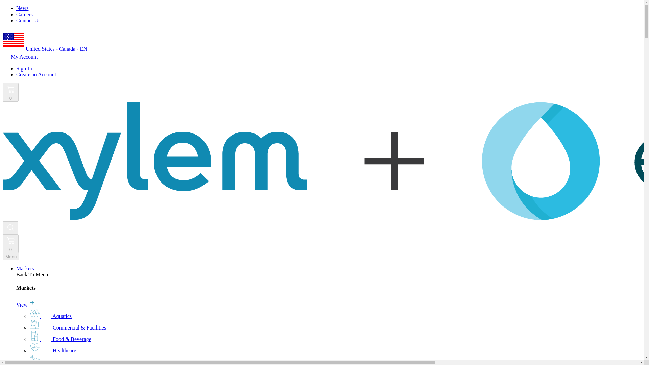  I want to click on Create an Account, so click(36, 74).